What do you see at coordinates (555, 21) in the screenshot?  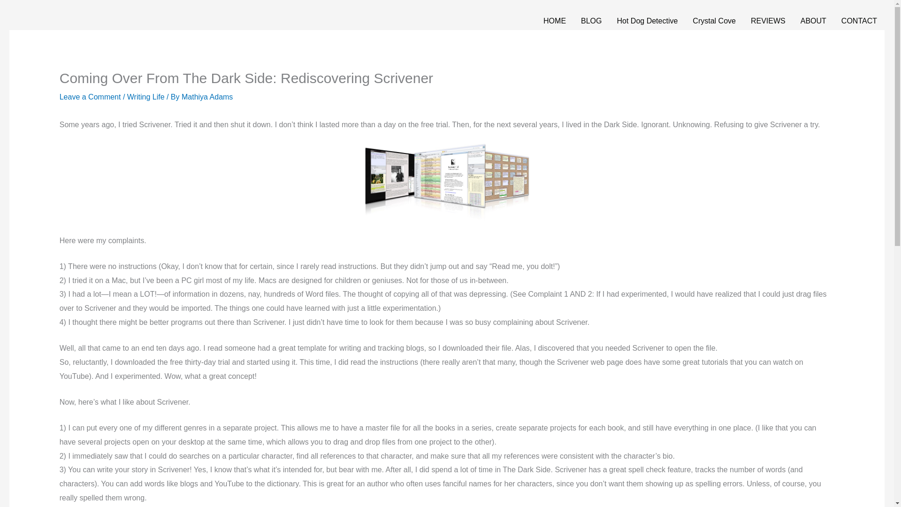 I see `HOME` at bounding box center [555, 21].